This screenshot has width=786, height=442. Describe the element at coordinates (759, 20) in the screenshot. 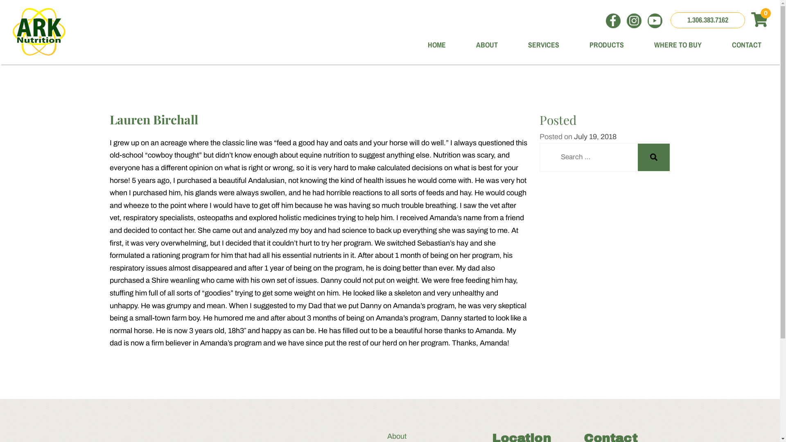

I see `0` at that location.